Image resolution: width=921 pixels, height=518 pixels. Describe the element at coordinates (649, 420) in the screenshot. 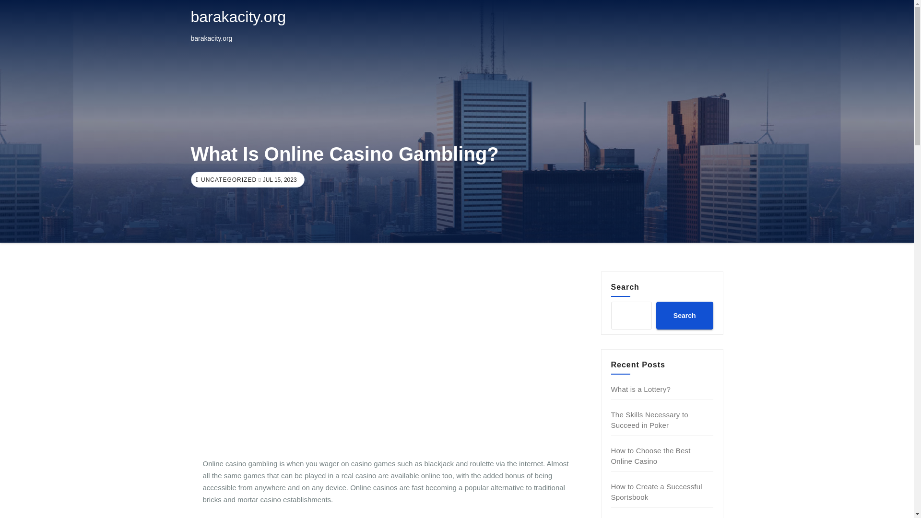

I see `The Skills Necessary to Succeed in Poker` at that location.